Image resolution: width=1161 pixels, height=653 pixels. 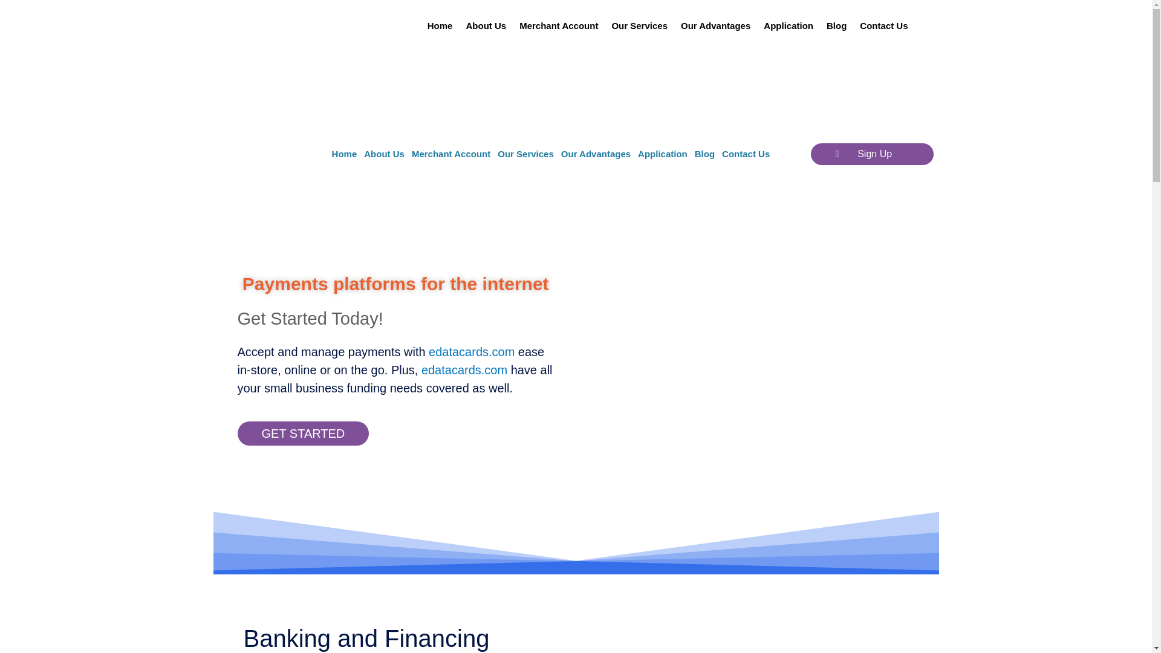 I want to click on Contact Us, so click(x=746, y=154).